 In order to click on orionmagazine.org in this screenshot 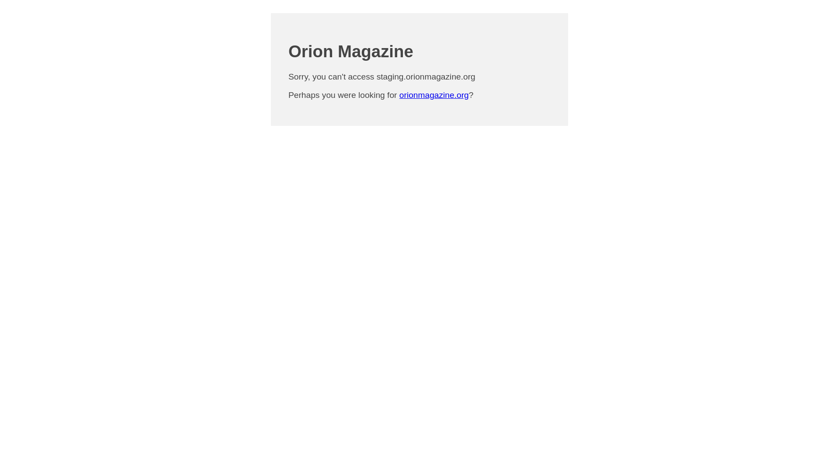, I will do `click(434, 95)`.